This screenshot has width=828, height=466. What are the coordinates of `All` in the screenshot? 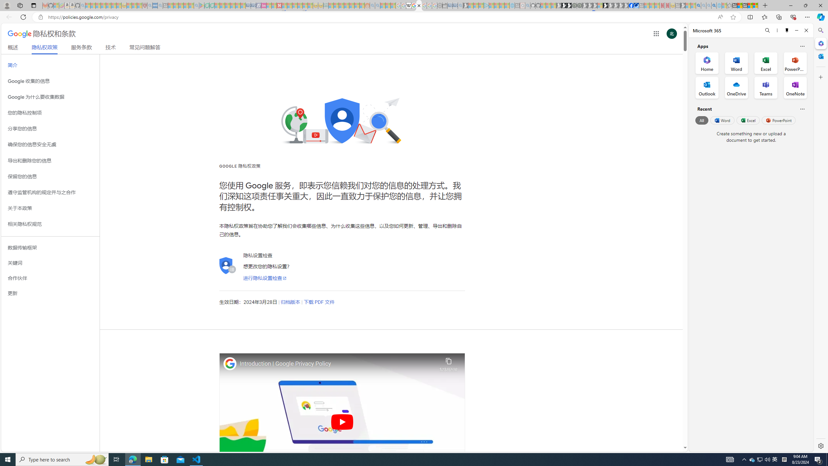 It's located at (702, 120).